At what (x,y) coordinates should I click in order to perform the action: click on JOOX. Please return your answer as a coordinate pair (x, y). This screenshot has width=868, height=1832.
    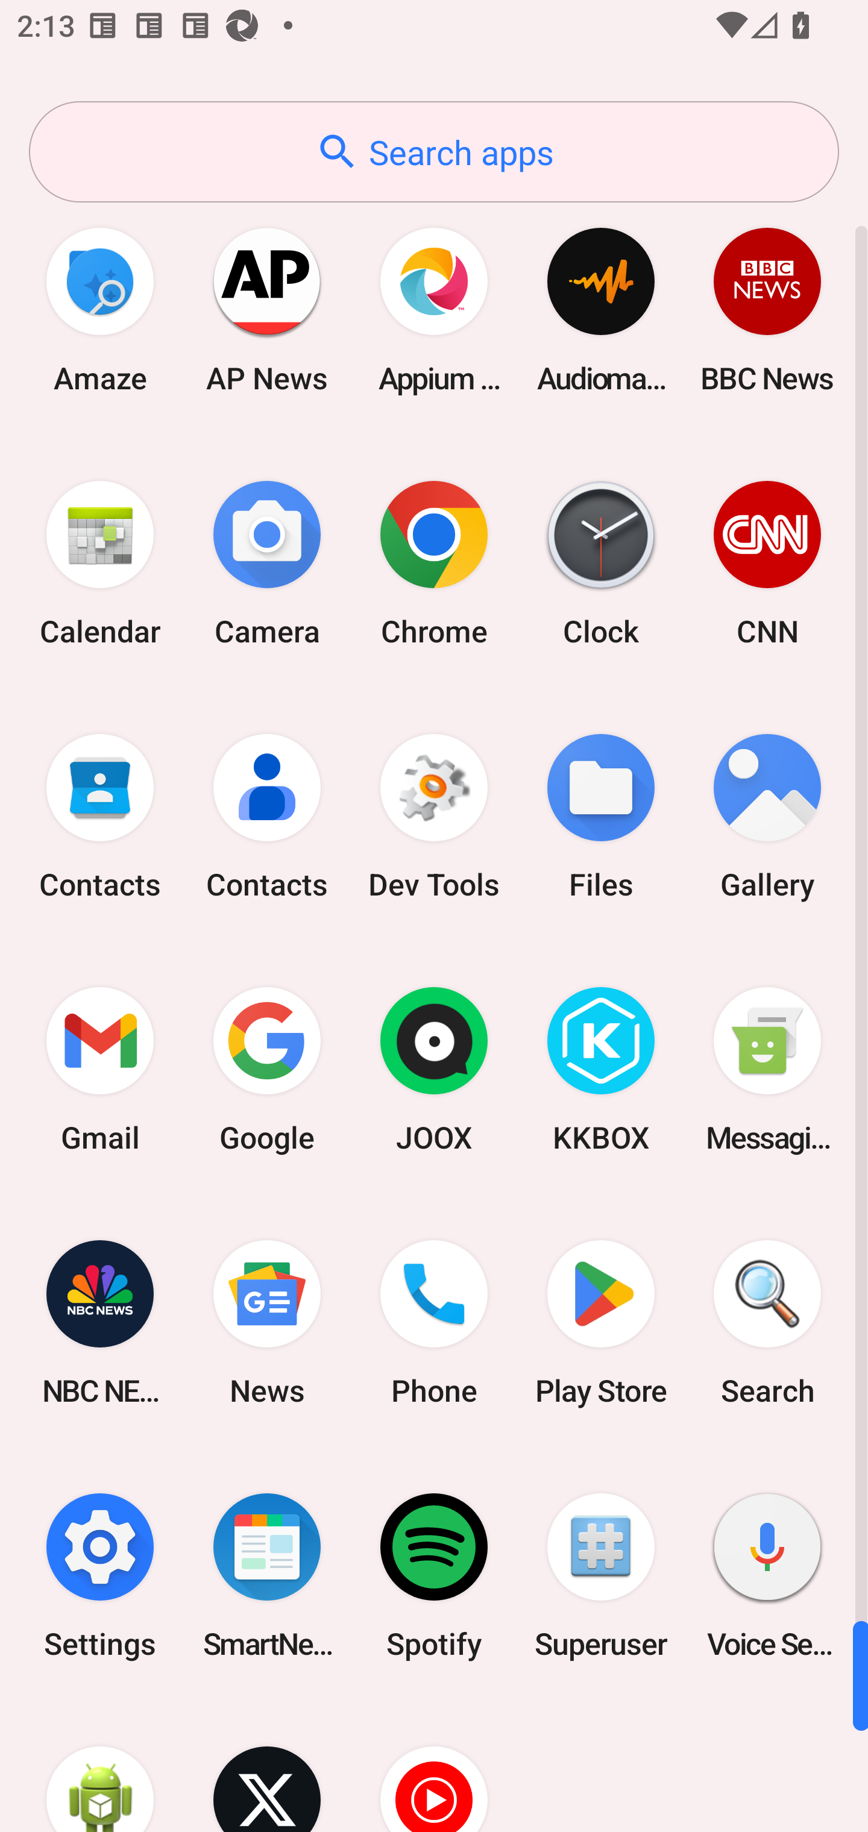
    Looking at the image, I should click on (434, 1070).